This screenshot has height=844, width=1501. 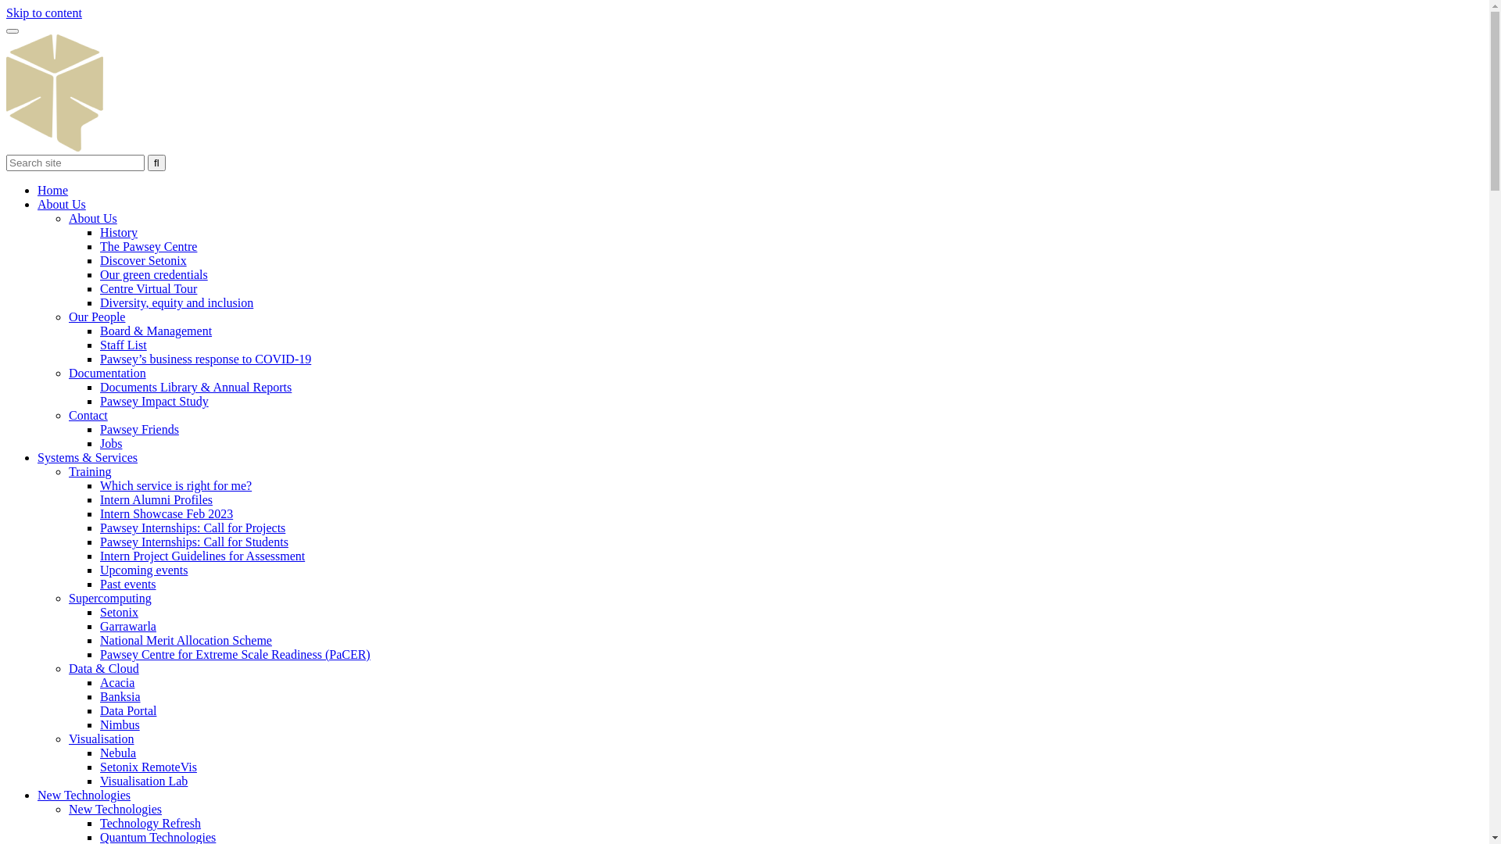 What do you see at coordinates (155, 402) in the screenshot?
I see `Pawsey Impact Study` at bounding box center [155, 402].